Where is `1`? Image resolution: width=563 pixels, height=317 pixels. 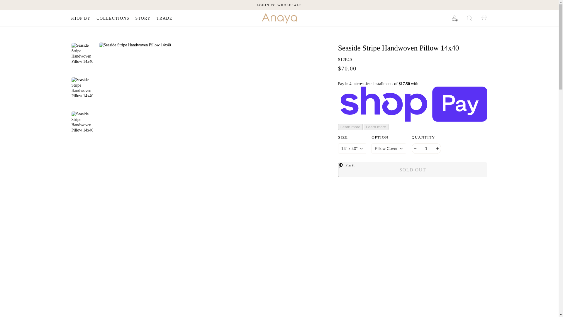 1 is located at coordinates (426, 149).